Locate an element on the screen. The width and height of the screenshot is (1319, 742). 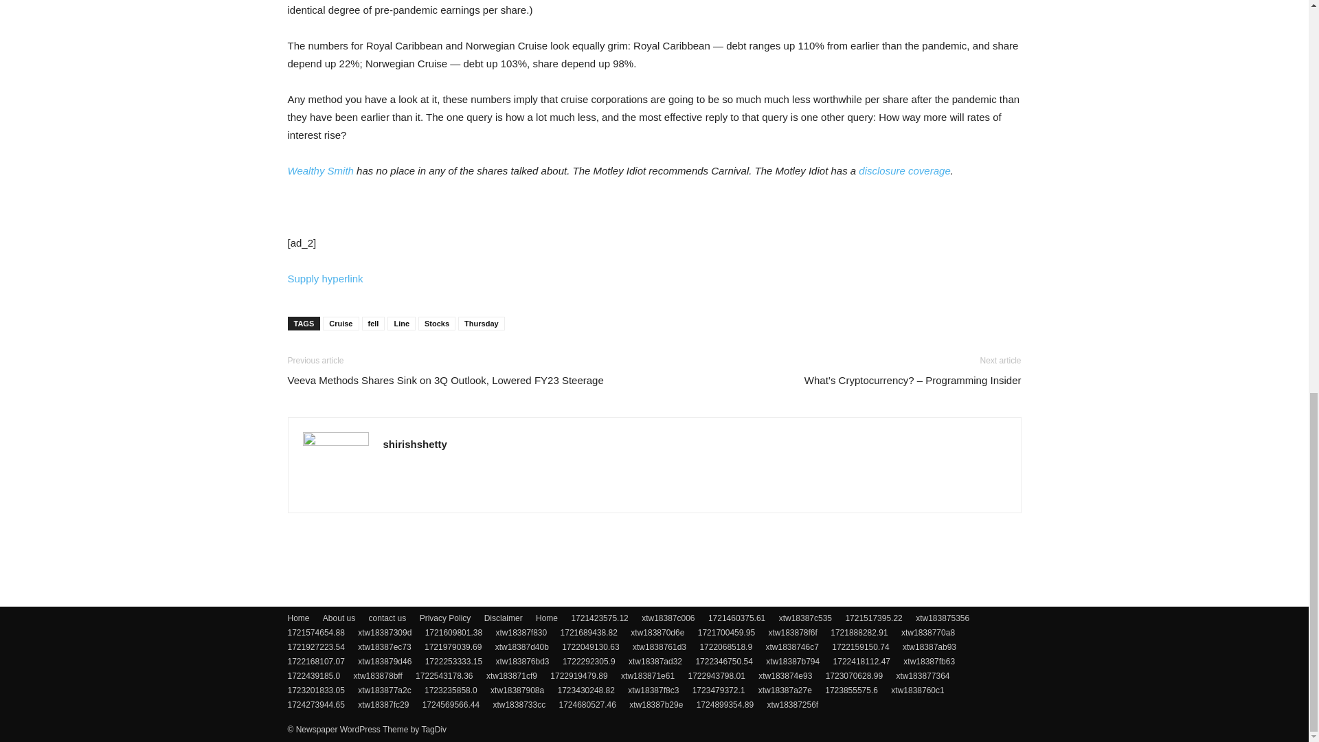
Supply hyperlink is located at coordinates (325, 278).